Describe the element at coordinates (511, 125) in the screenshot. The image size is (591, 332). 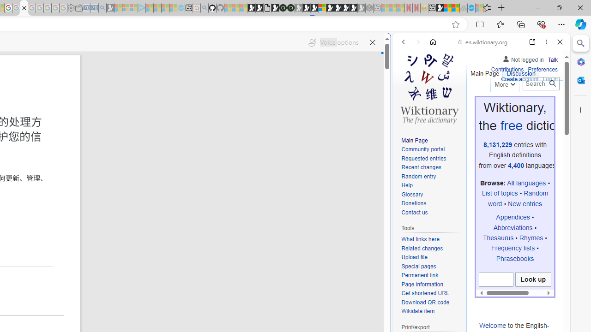
I see `free` at that location.